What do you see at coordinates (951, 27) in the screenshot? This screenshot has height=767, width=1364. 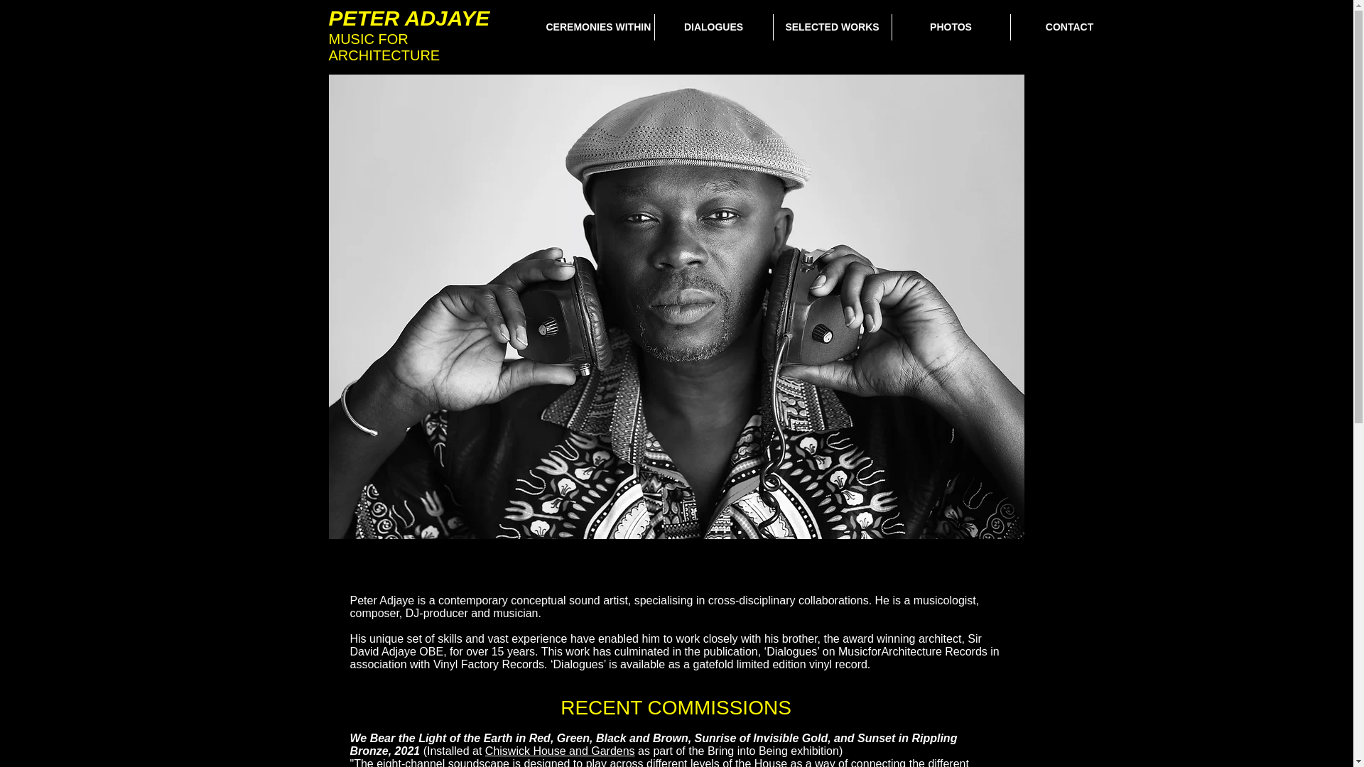 I see `PHOTOS` at bounding box center [951, 27].